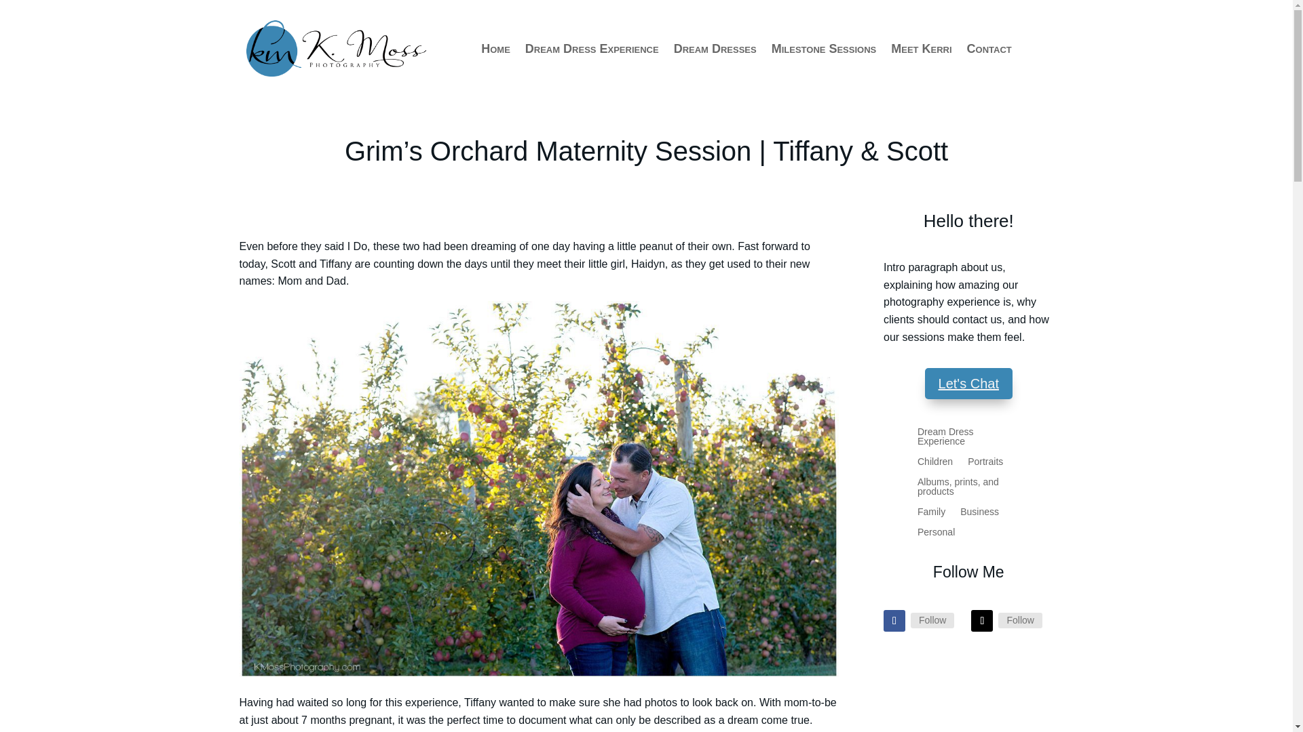 This screenshot has height=732, width=1303. Describe the element at coordinates (968, 384) in the screenshot. I see `Let's Chat` at that location.